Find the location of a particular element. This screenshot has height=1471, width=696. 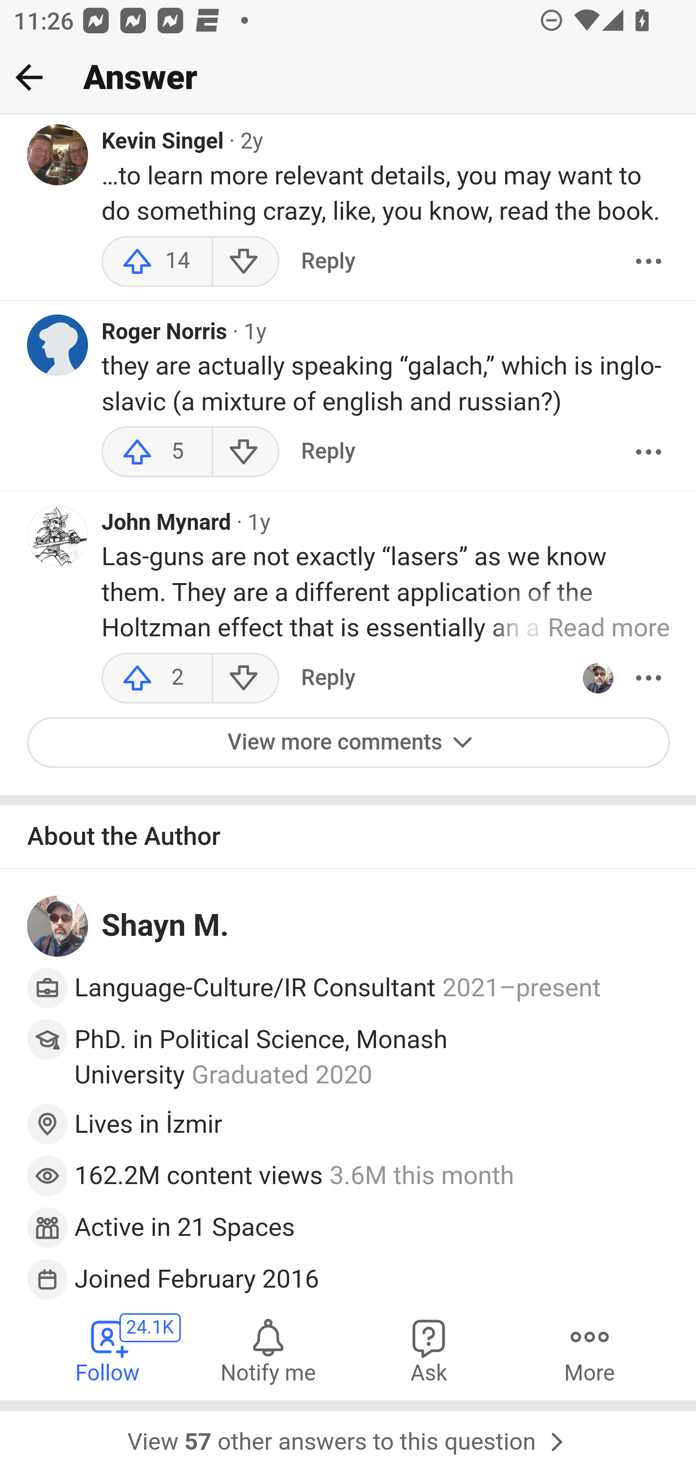

Notify me is located at coordinates (268, 1351).